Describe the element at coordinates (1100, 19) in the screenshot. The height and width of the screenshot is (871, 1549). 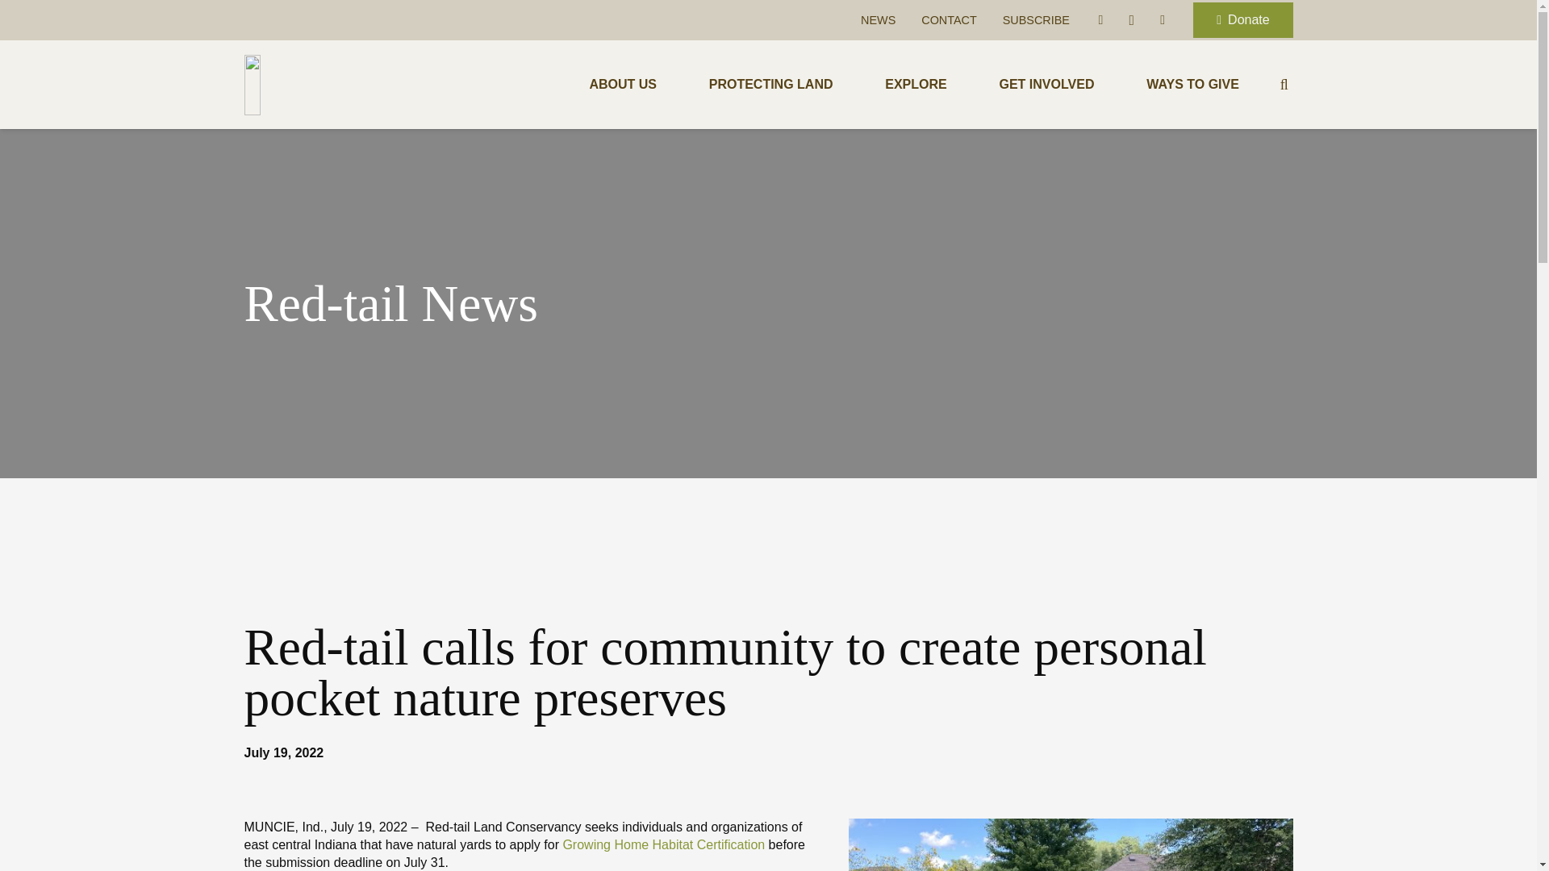
I see `Facebook` at that location.